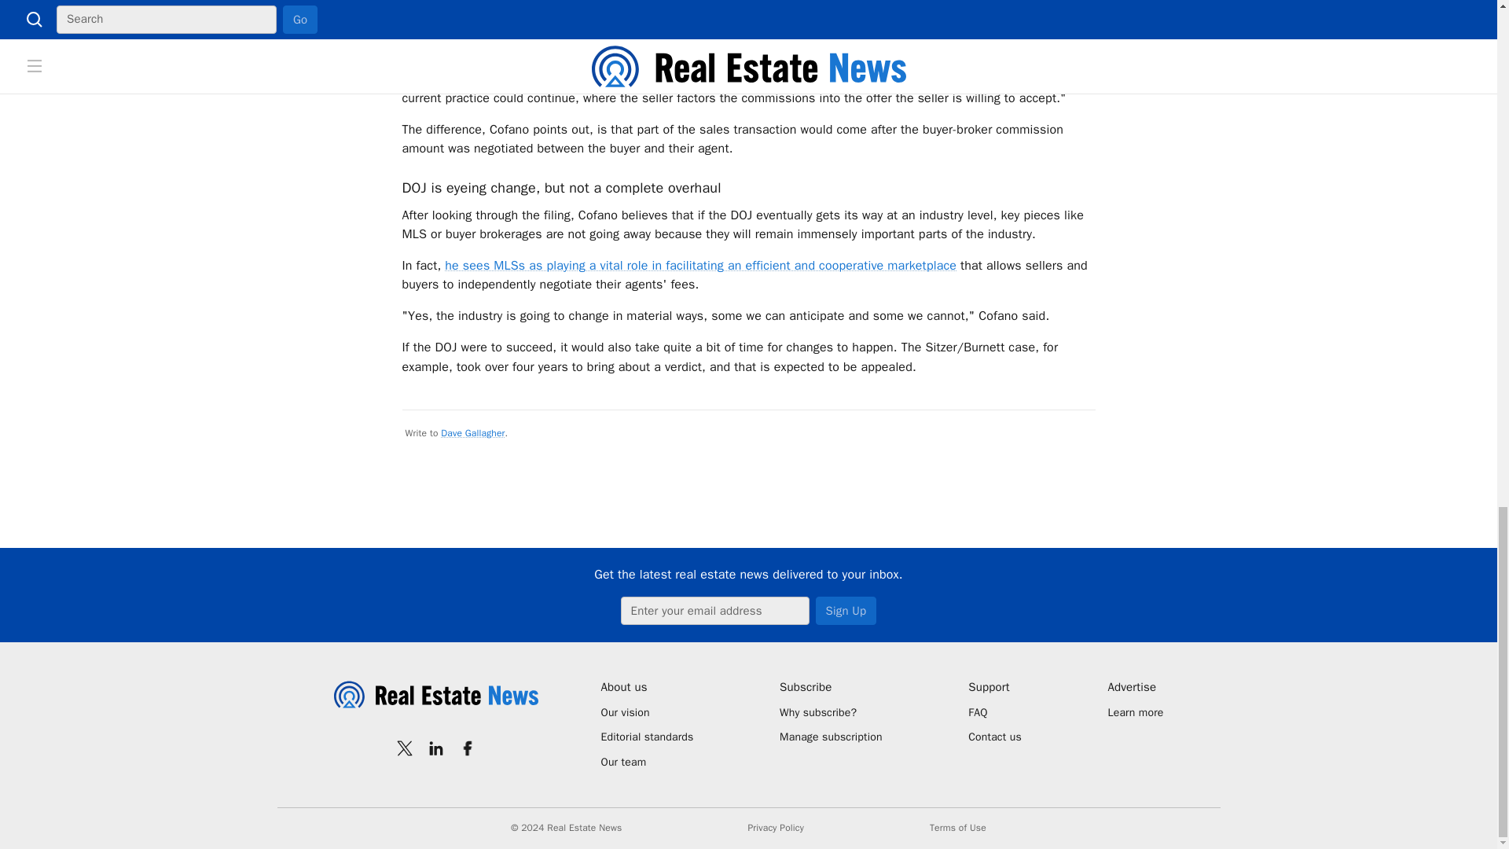  I want to click on Terms of Use, so click(957, 828).